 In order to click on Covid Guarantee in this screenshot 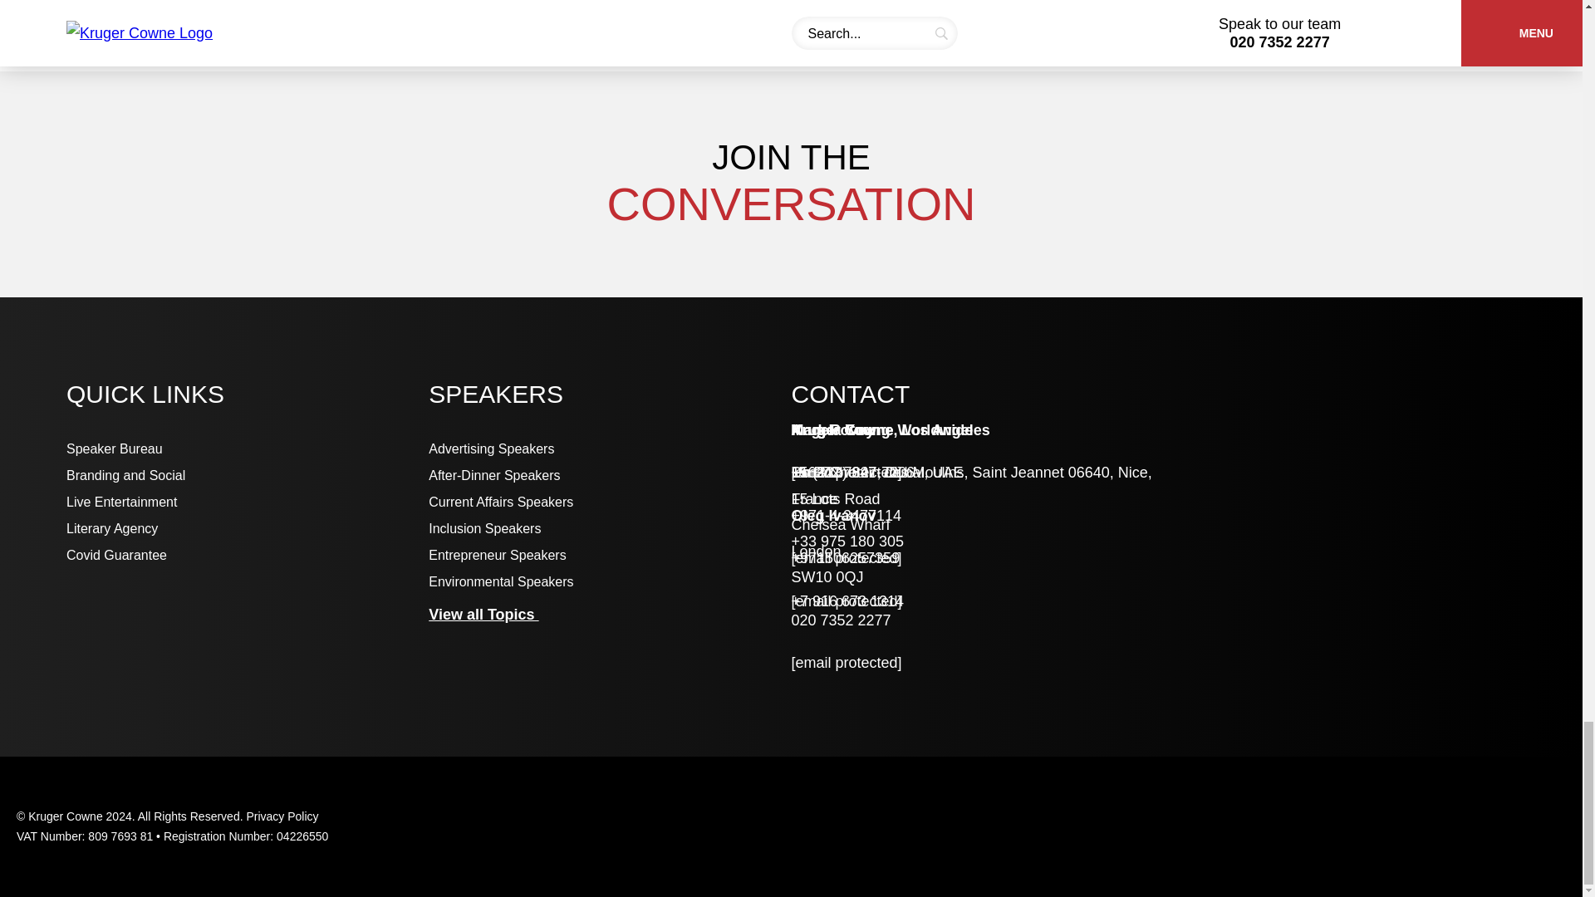, I will do `click(248, 555)`.